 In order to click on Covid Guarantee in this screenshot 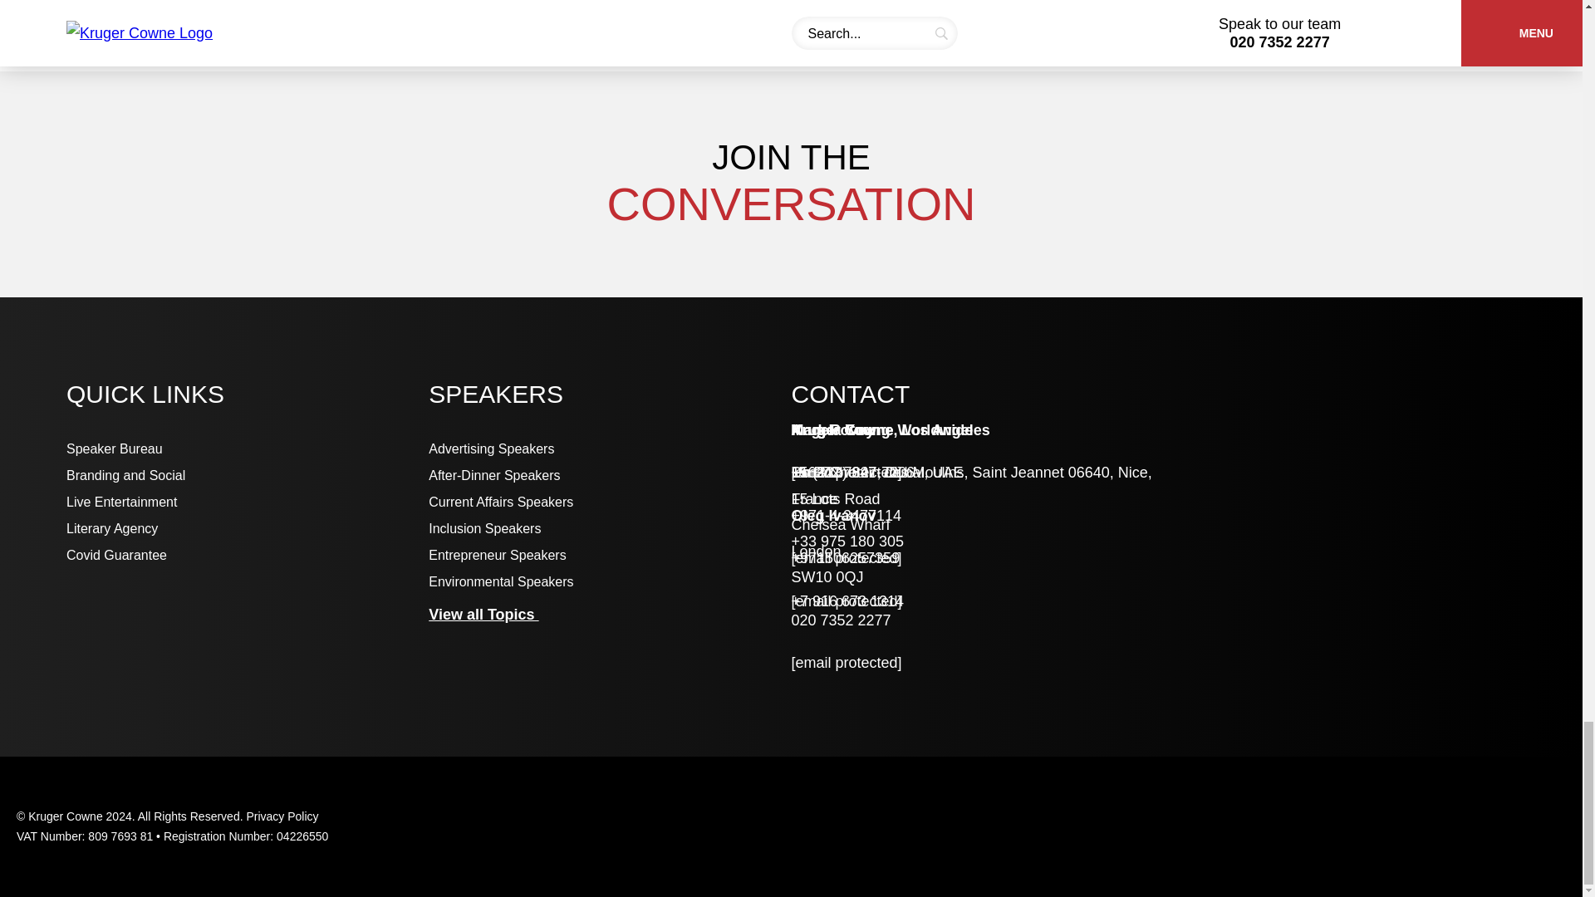, I will do `click(248, 555)`.